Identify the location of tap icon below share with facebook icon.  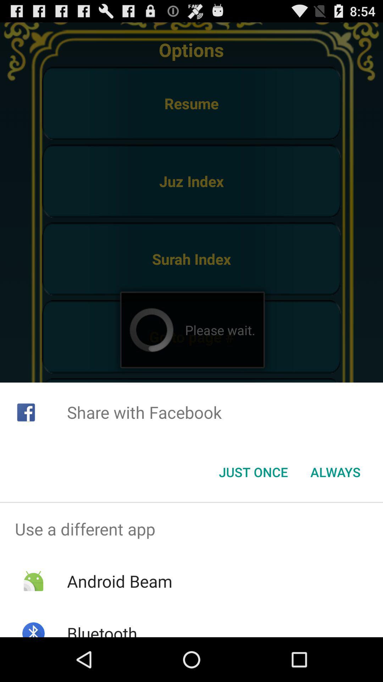
(335, 472).